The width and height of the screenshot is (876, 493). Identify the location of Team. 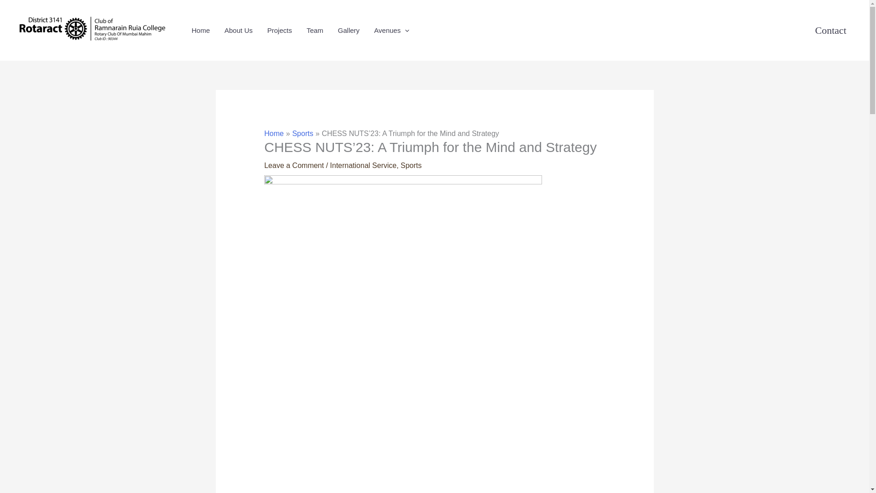
(315, 30).